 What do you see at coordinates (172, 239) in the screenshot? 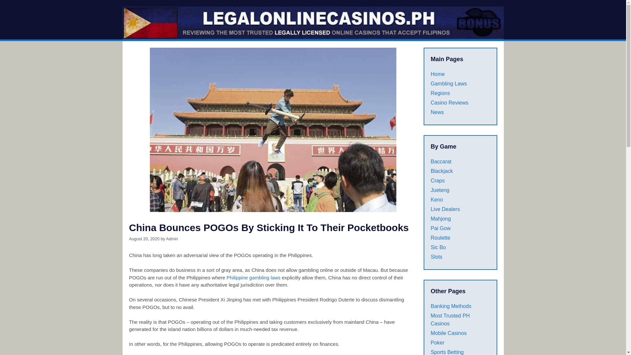
I see `Admin` at bounding box center [172, 239].